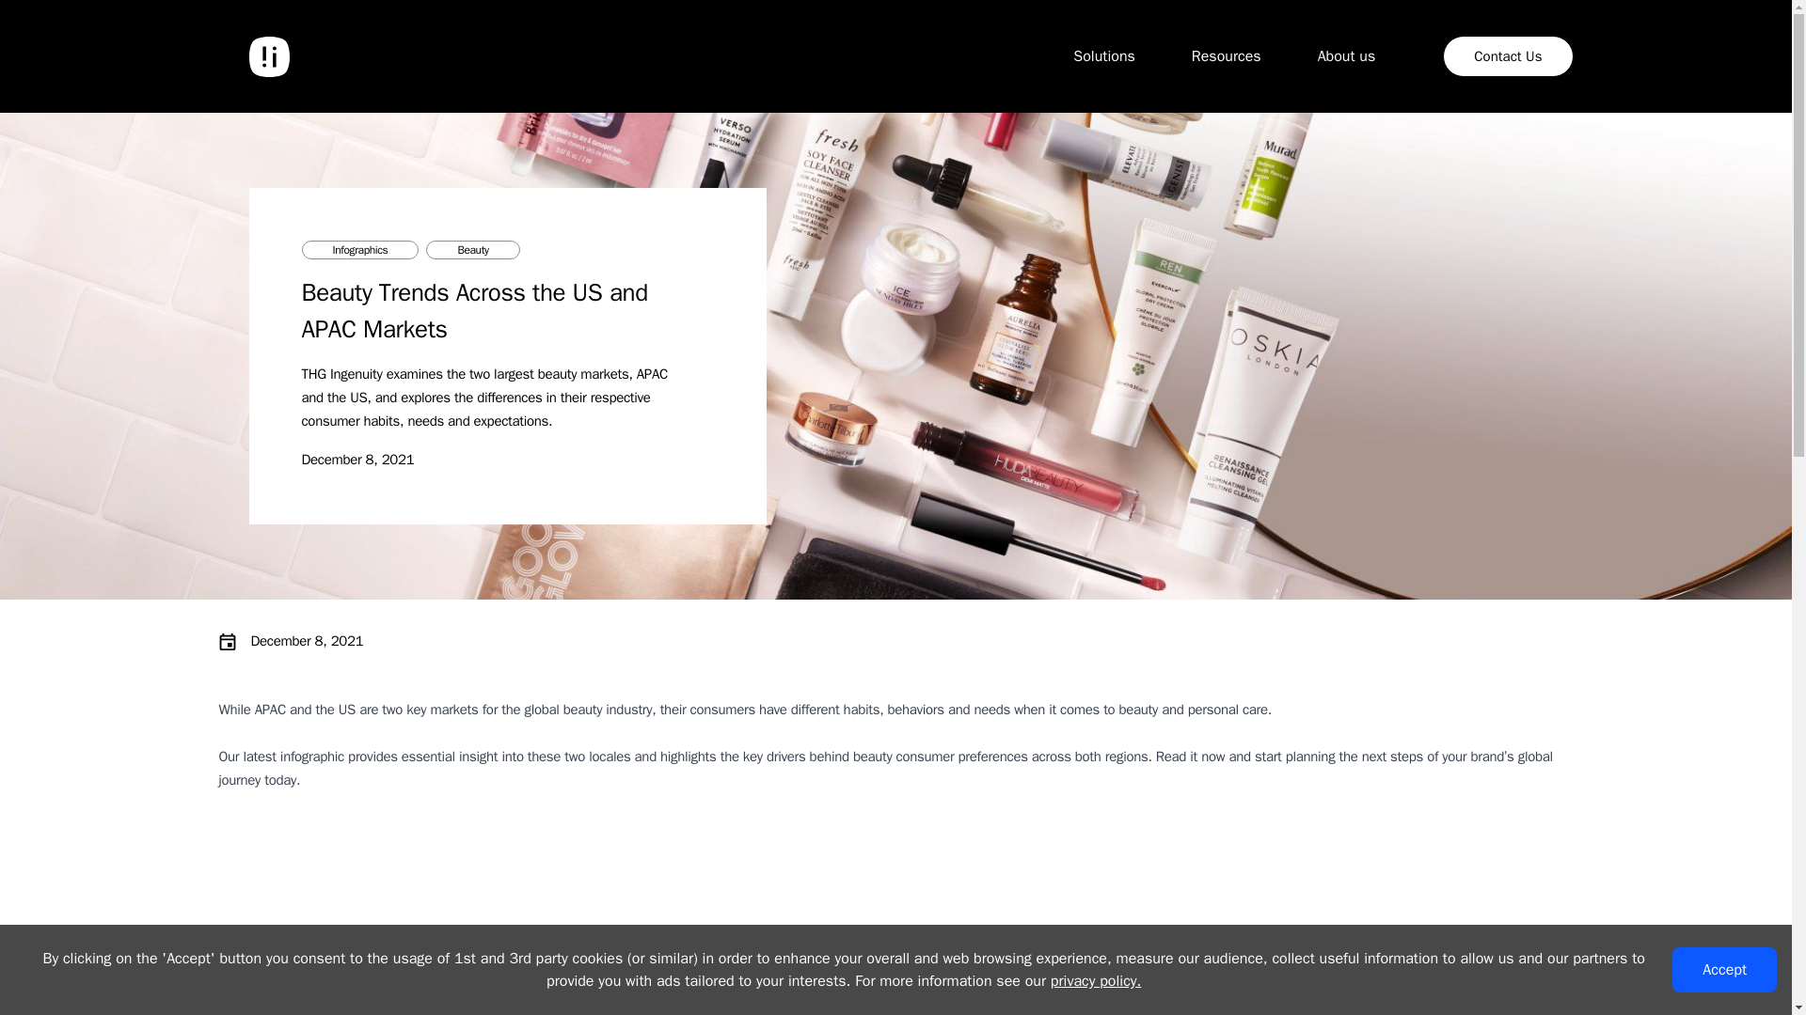 The image size is (1806, 1015). What do you see at coordinates (1508, 56) in the screenshot?
I see `Contact Us` at bounding box center [1508, 56].